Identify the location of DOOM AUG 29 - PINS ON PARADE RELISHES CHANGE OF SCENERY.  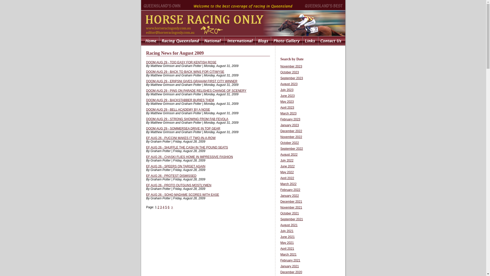
(196, 91).